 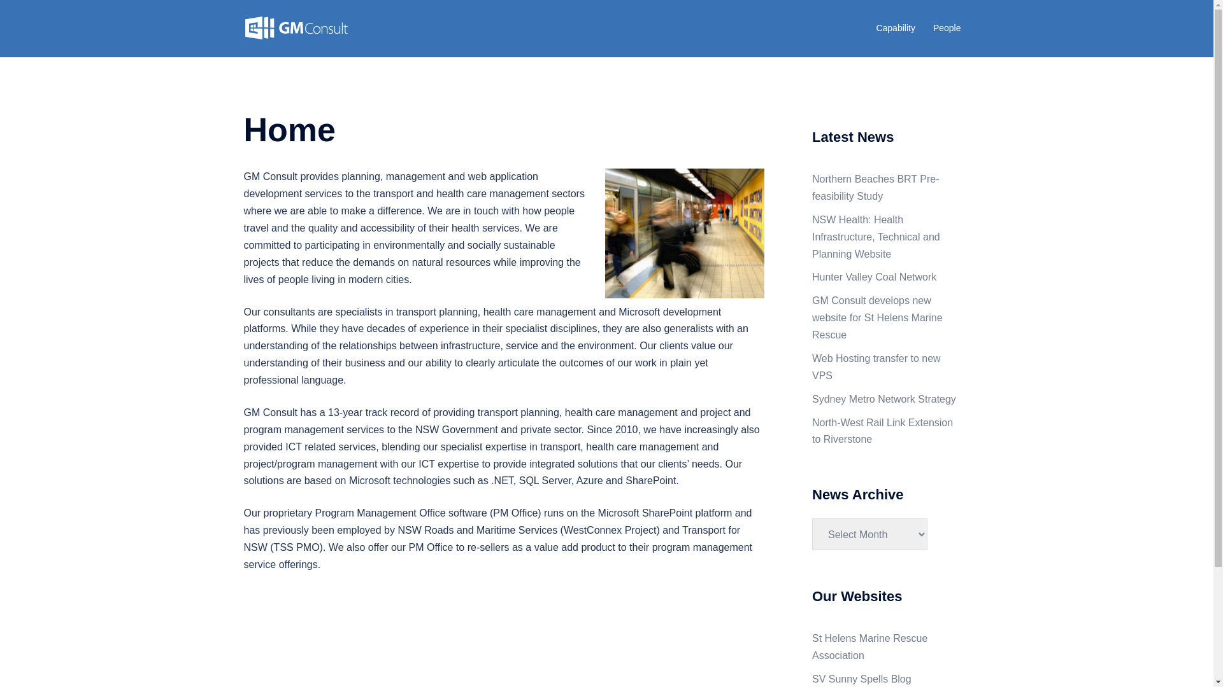 What do you see at coordinates (883, 431) in the screenshot?
I see `North-West Rail Link Extension to Riverstone` at bounding box center [883, 431].